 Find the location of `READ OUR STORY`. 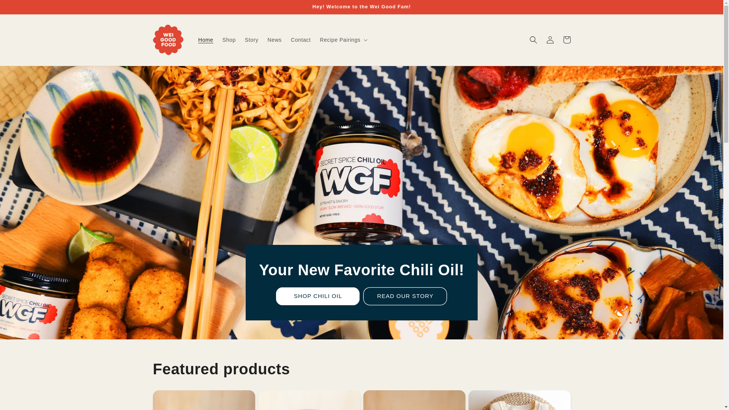

READ OUR STORY is located at coordinates (405, 296).